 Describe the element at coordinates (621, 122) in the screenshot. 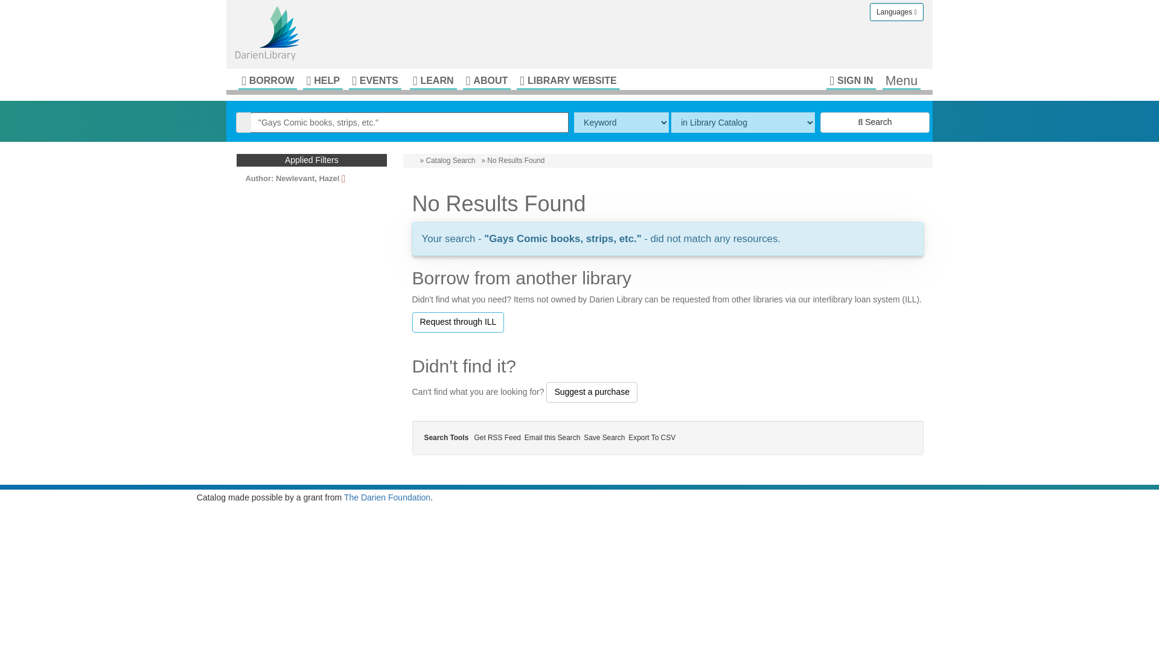

I see `The method of searching.` at that location.